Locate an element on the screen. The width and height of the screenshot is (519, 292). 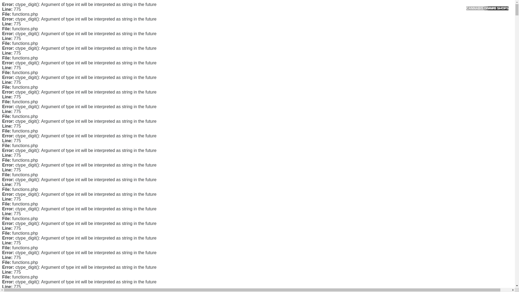
Latest Article is located at coordinates (355, 61).